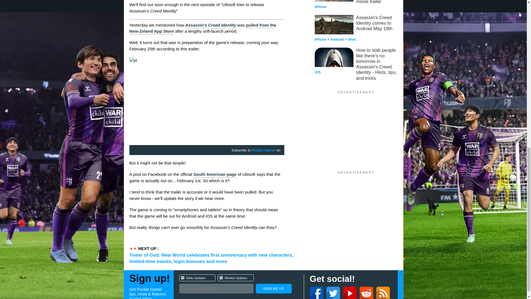  Describe the element at coordinates (263, 150) in the screenshot. I see `Pocket Gamer` at that location.